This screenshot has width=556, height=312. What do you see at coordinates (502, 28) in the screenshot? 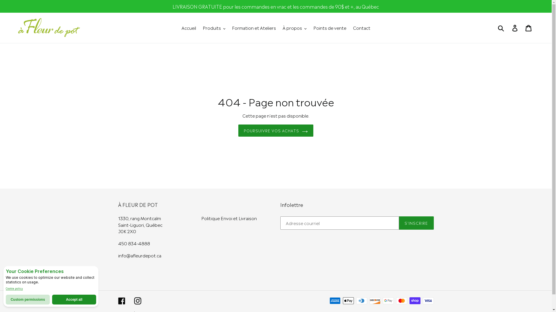
I see `Soumettre` at bounding box center [502, 28].